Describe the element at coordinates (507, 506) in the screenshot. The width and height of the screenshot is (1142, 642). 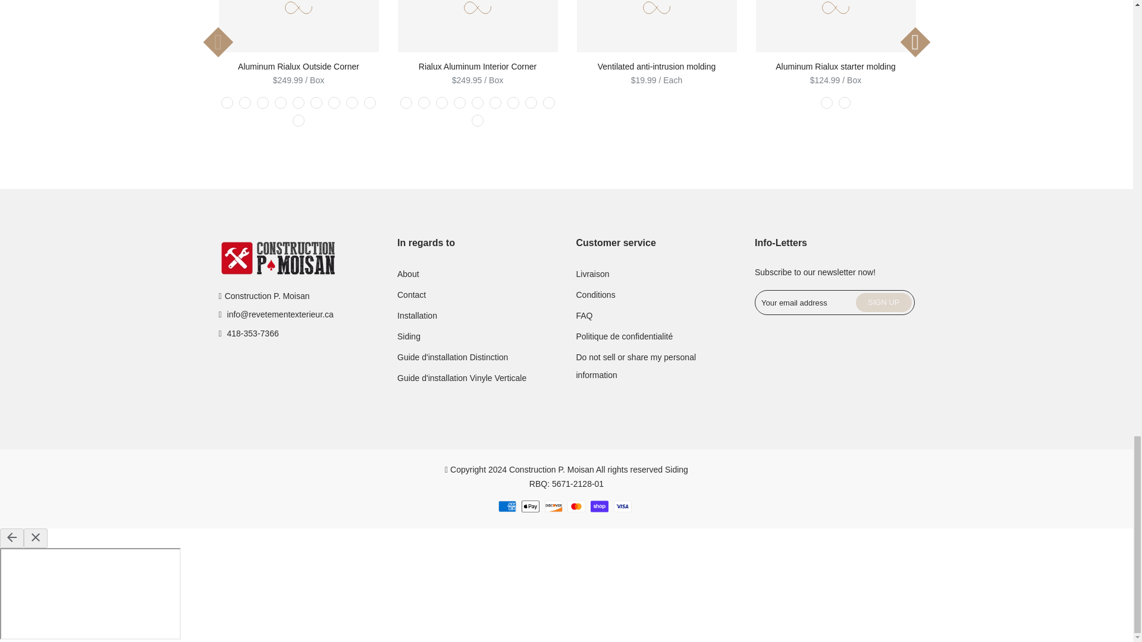
I see `American Express` at that location.